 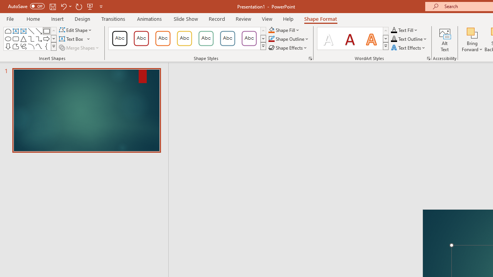 What do you see at coordinates (184, 38) in the screenshot?
I see `Colored Outline - Gold, Accent 3` at bounding box center [184, 38].